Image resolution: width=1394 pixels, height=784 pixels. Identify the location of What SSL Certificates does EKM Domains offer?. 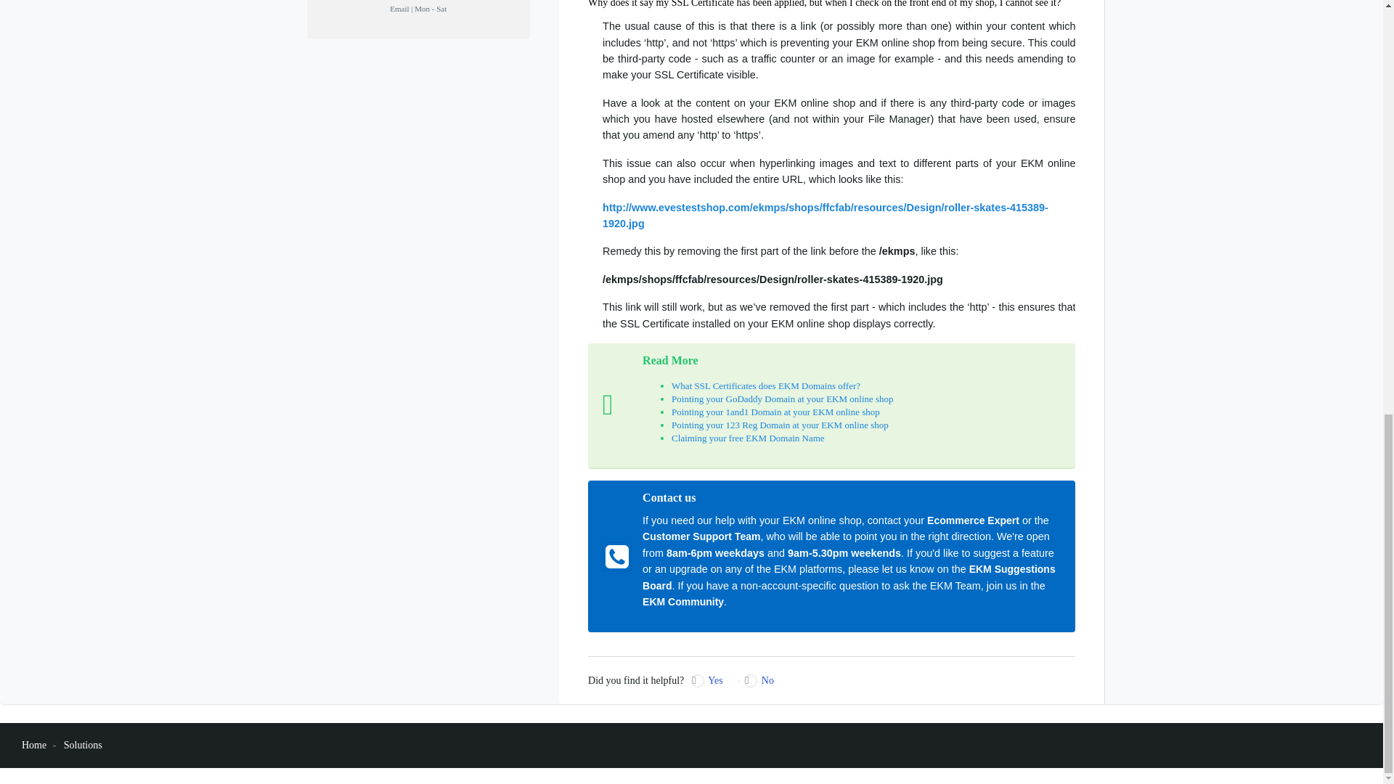
(765, 385).